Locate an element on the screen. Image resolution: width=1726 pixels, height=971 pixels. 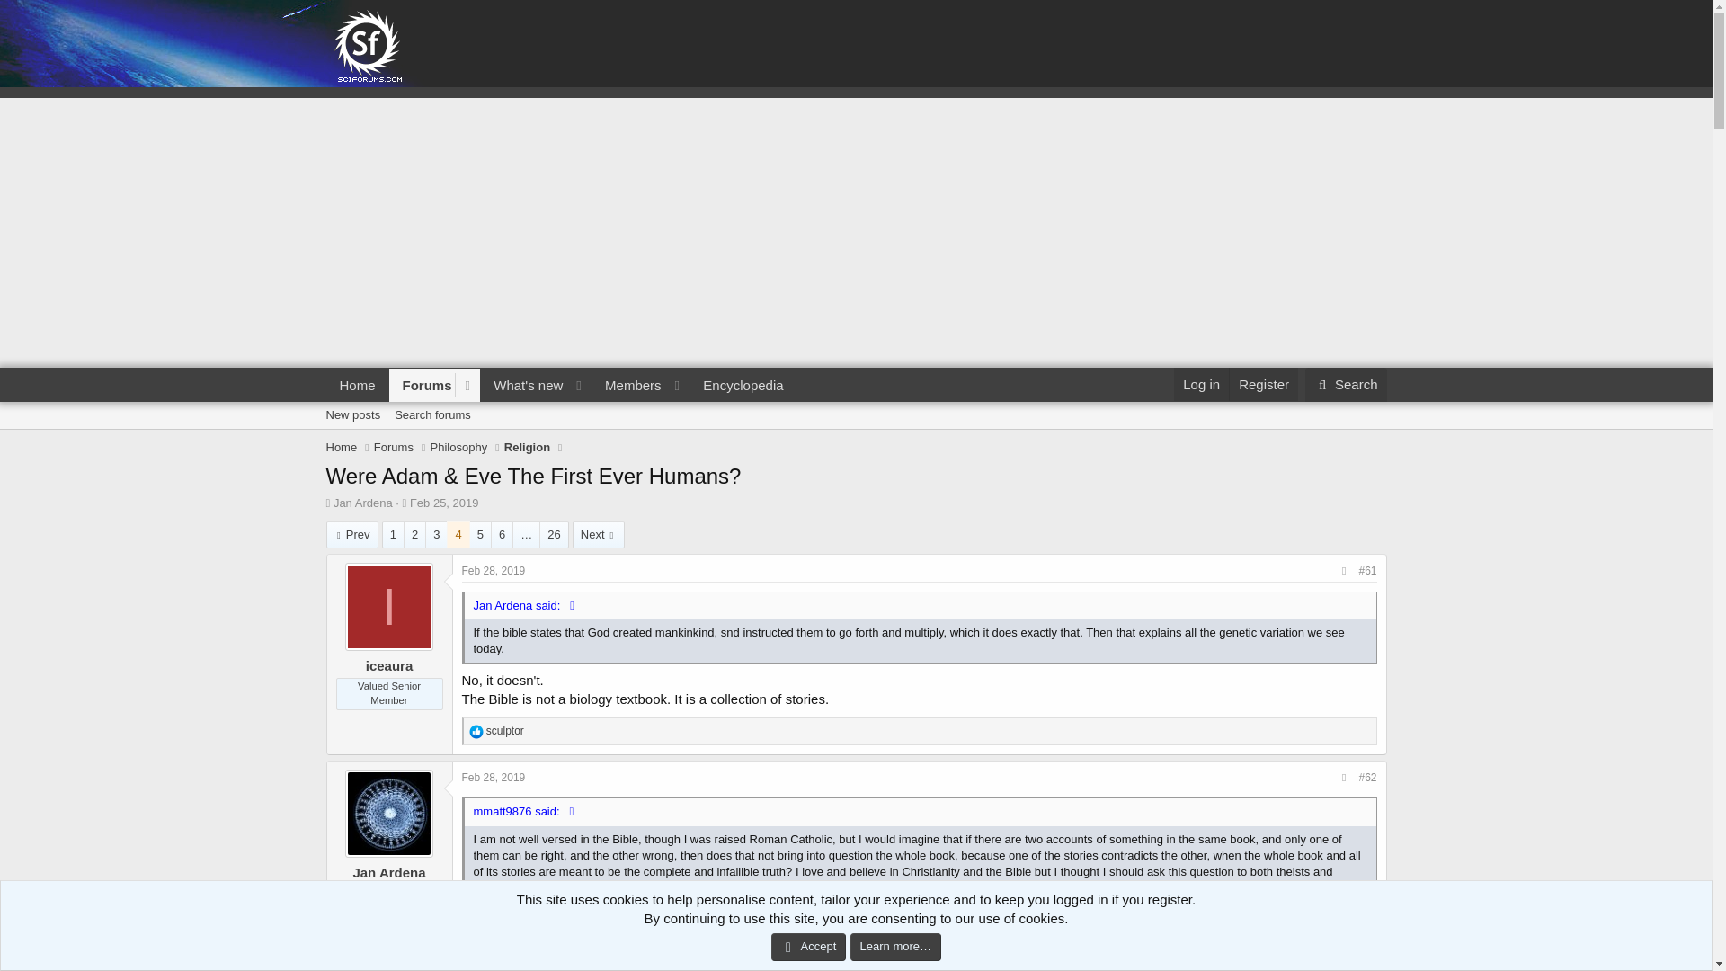
Register is located at coordinates (527, 448).